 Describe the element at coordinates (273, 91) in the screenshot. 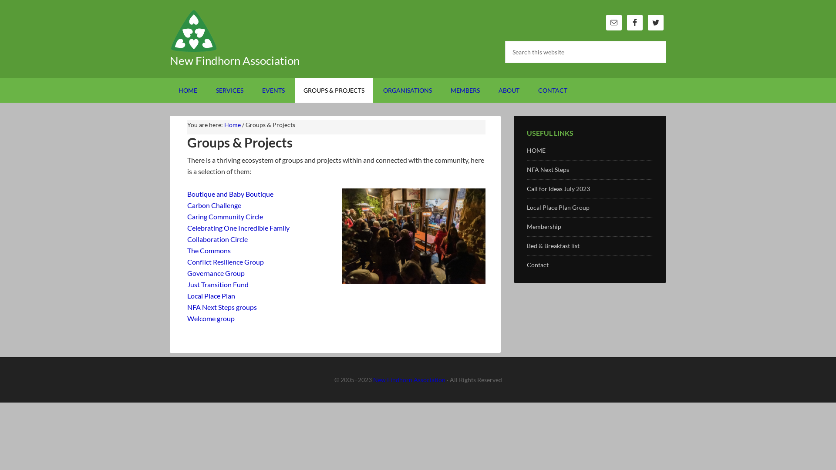

I see `EVENTS` at that location.